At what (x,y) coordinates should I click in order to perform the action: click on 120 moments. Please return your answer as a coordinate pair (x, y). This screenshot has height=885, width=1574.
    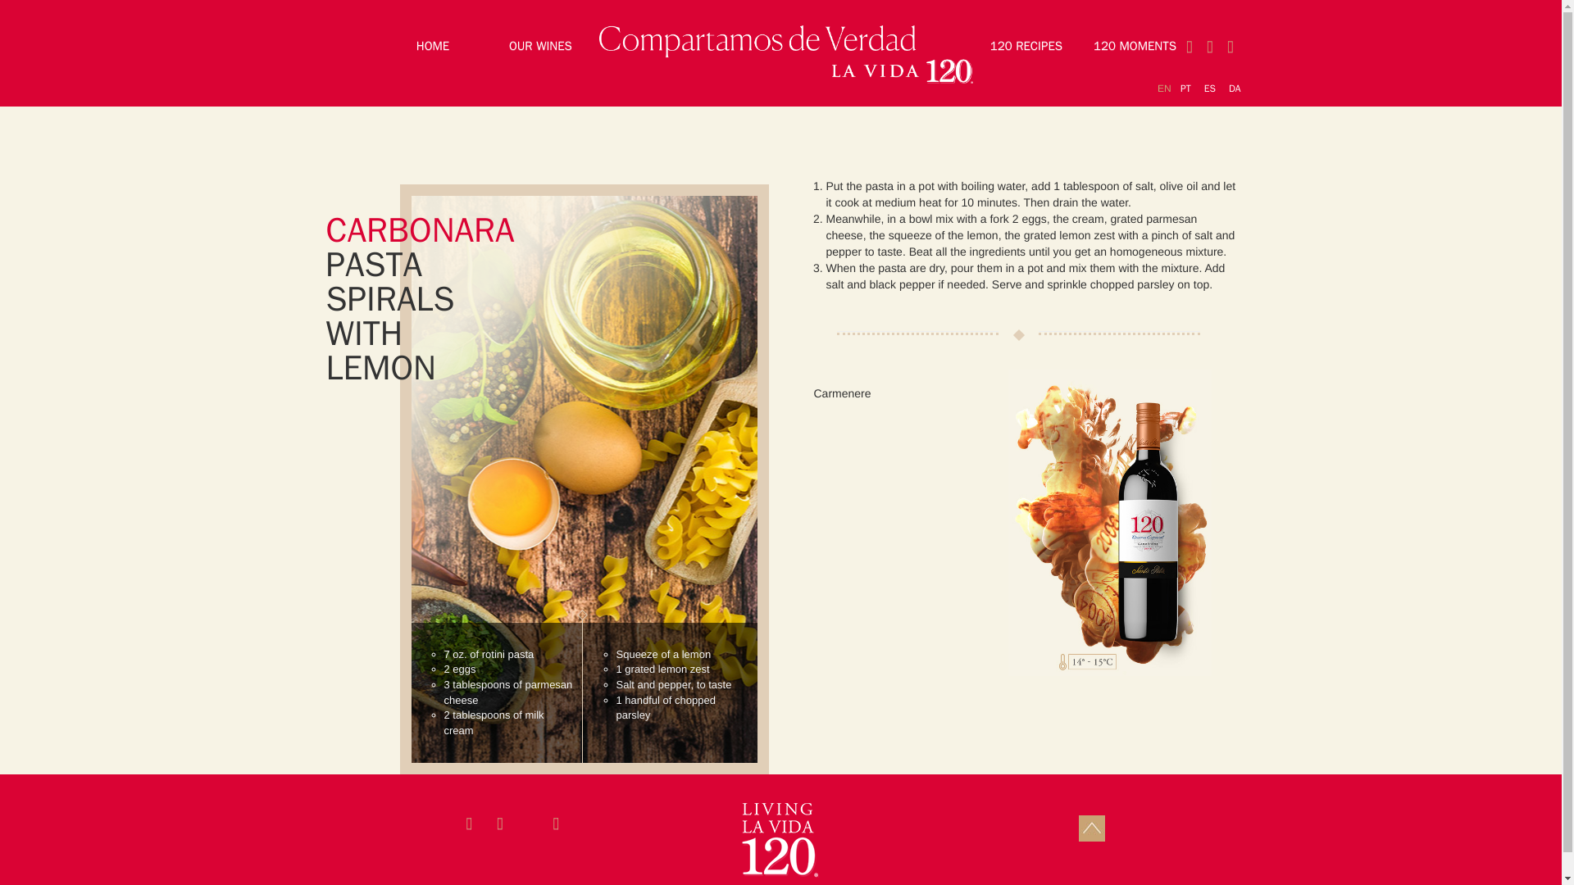
    Looking at the image, I should click on (1135, 46).